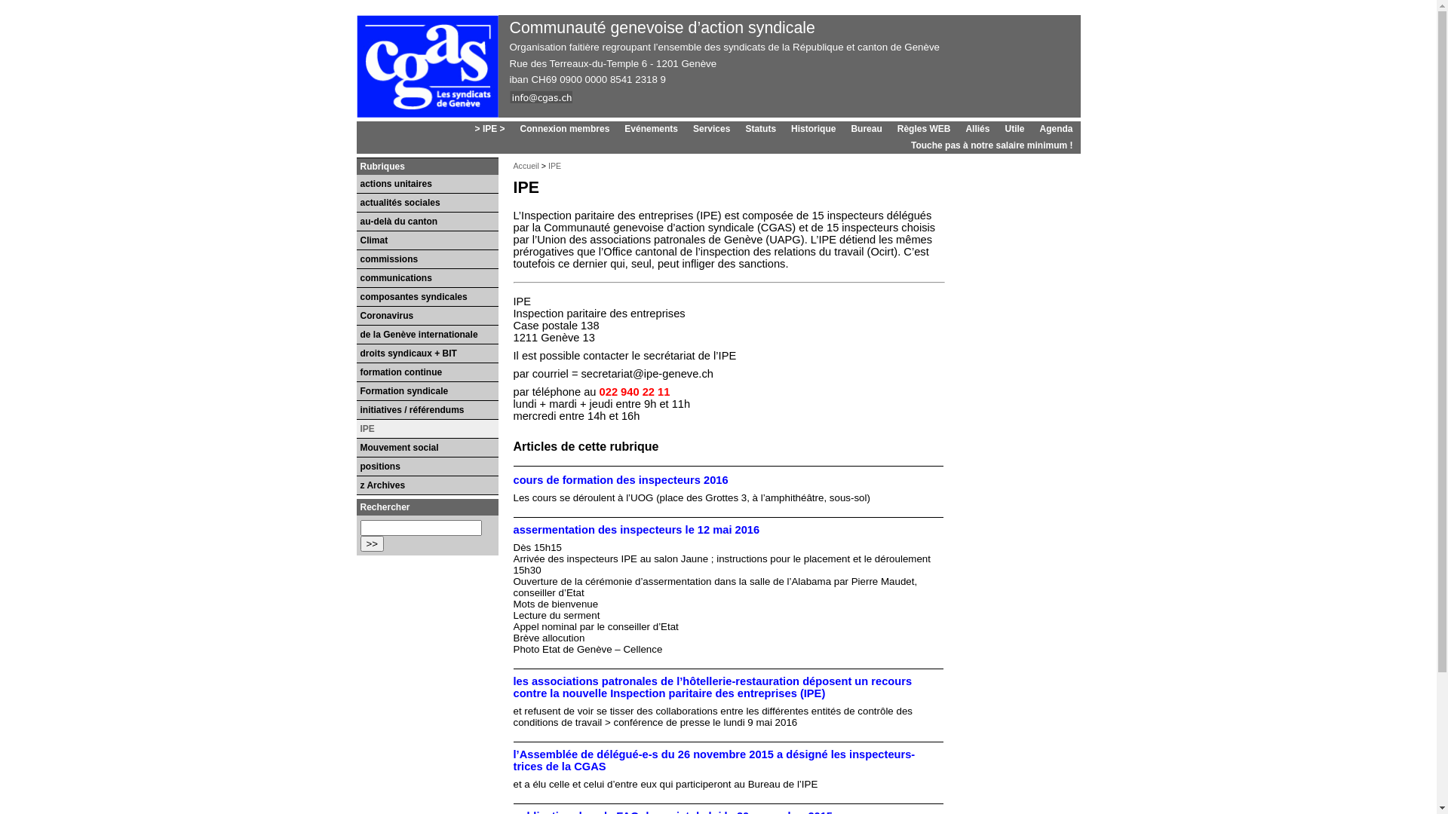 The image size is (1448, 814). What do you see at coordinates (427, 372) in the screenshot?
I see `formation continue` at bounding box center [427, 372].